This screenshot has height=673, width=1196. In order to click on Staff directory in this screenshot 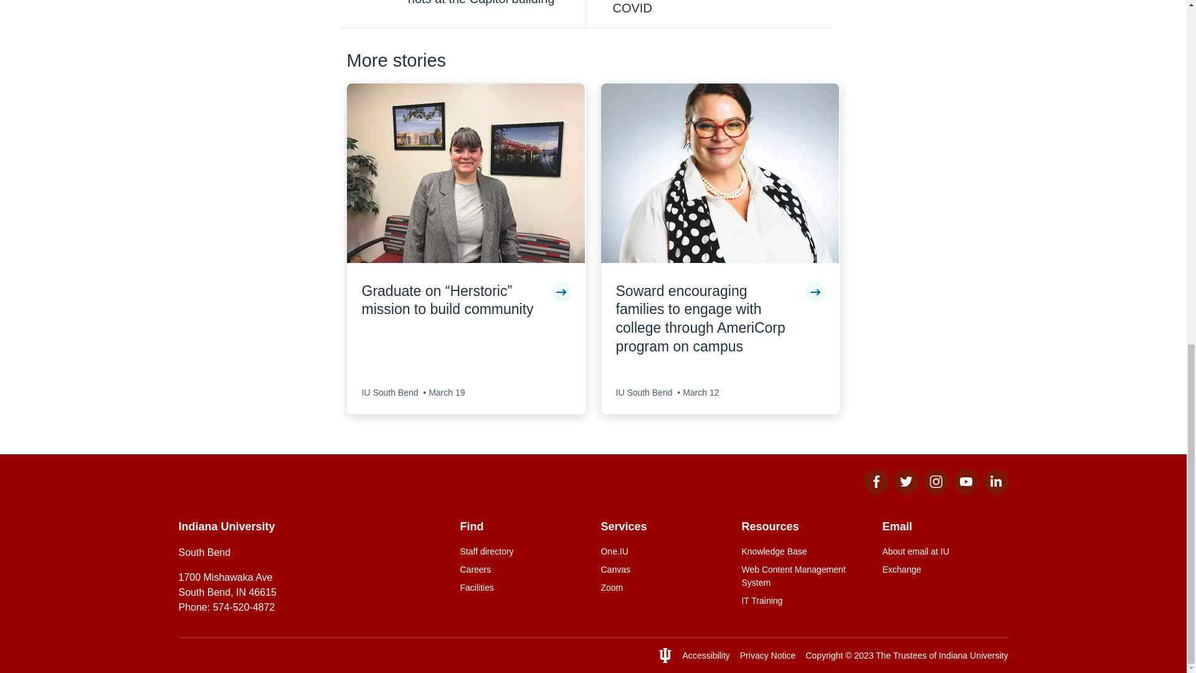, I will do `click(522, 551)`.